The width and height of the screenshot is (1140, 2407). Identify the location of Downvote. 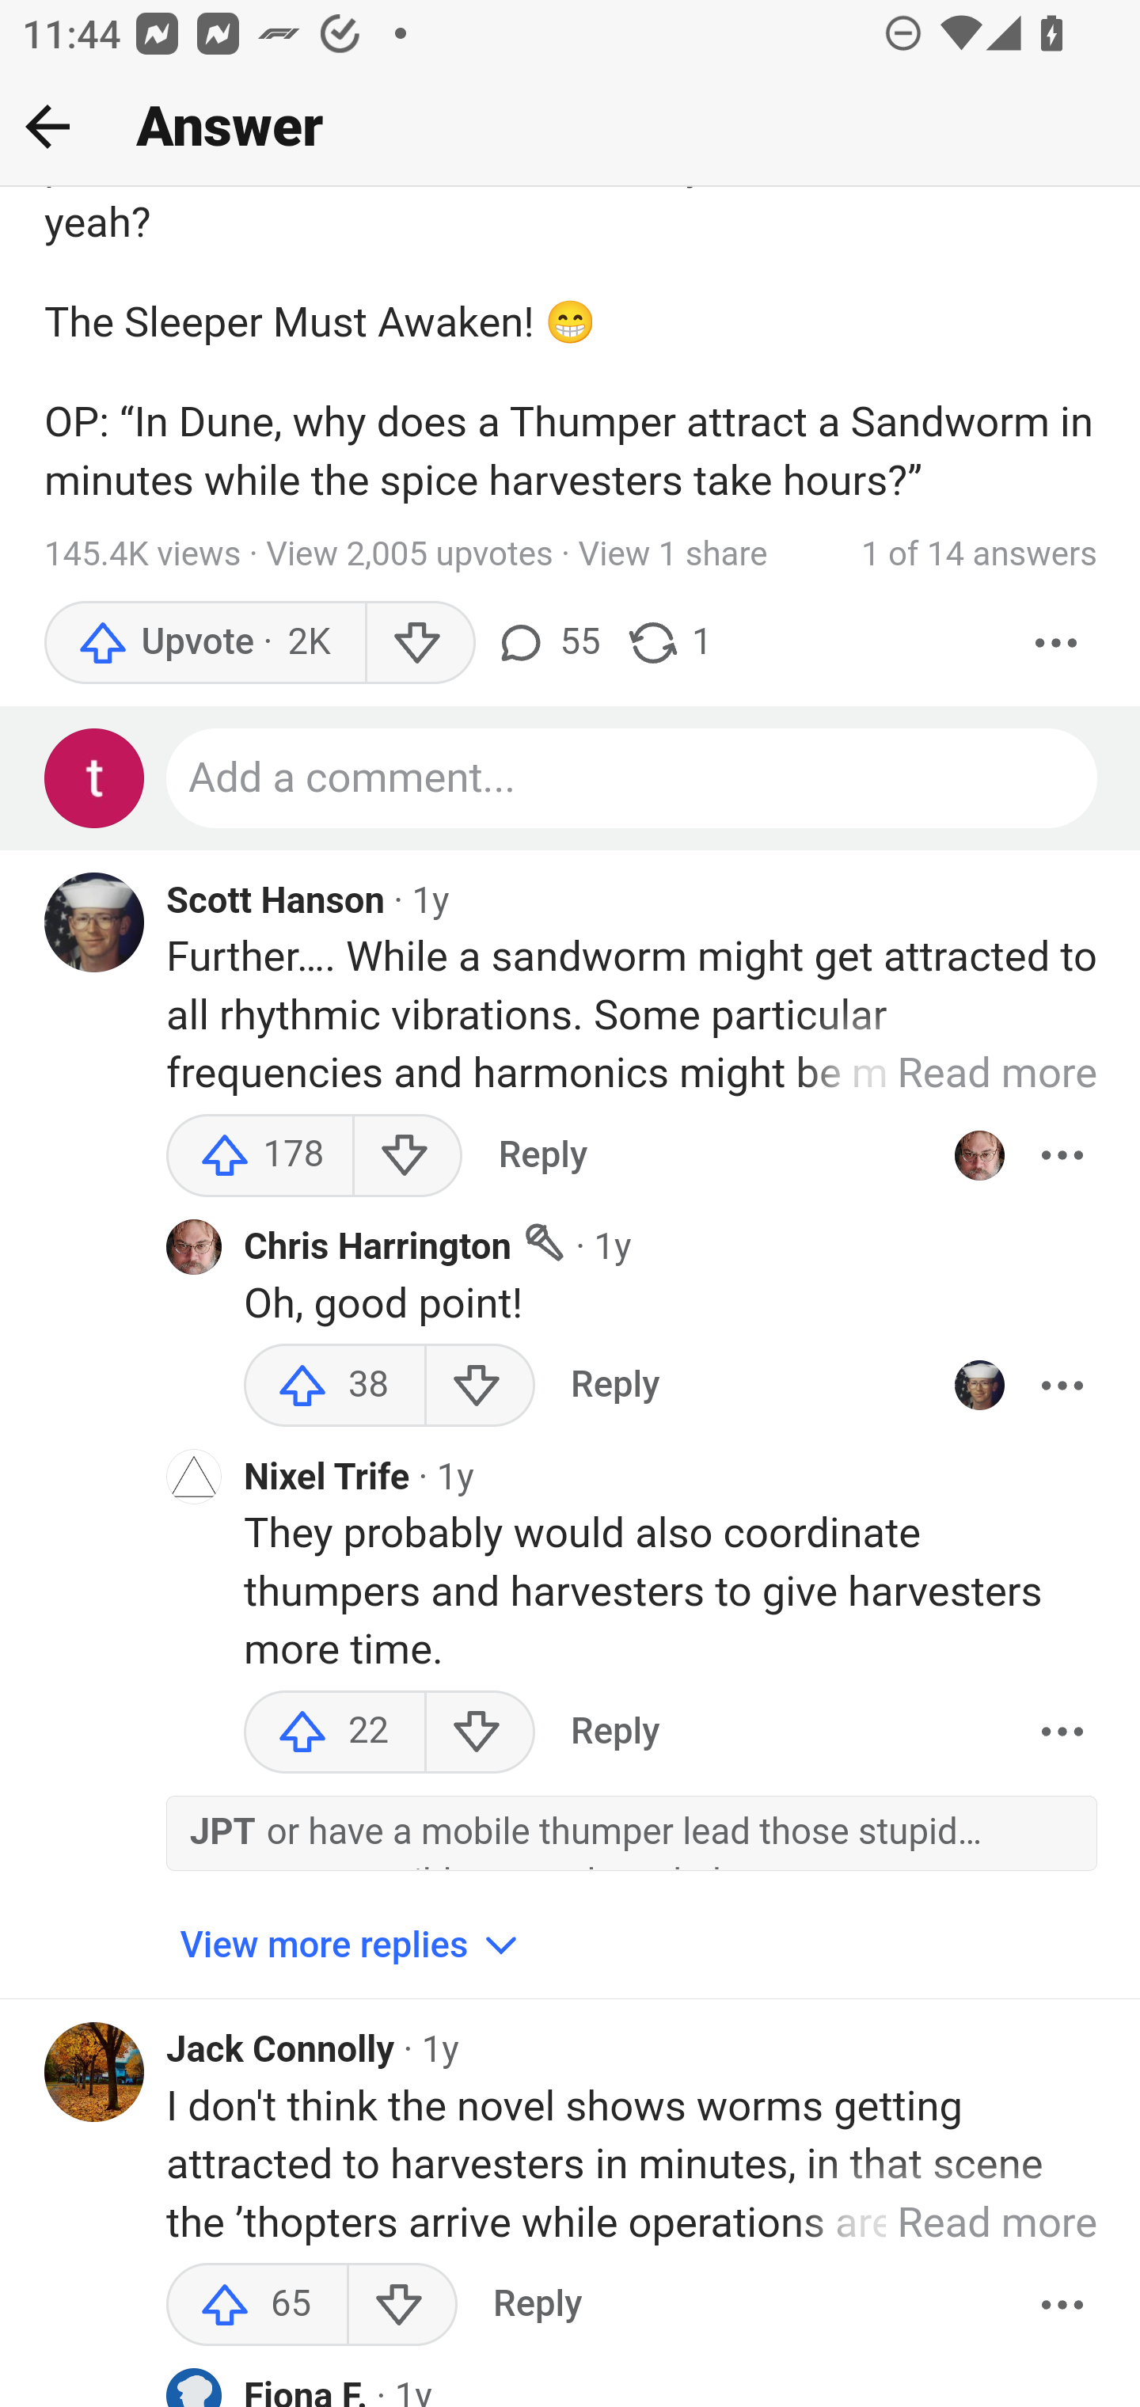
(405, 1156).